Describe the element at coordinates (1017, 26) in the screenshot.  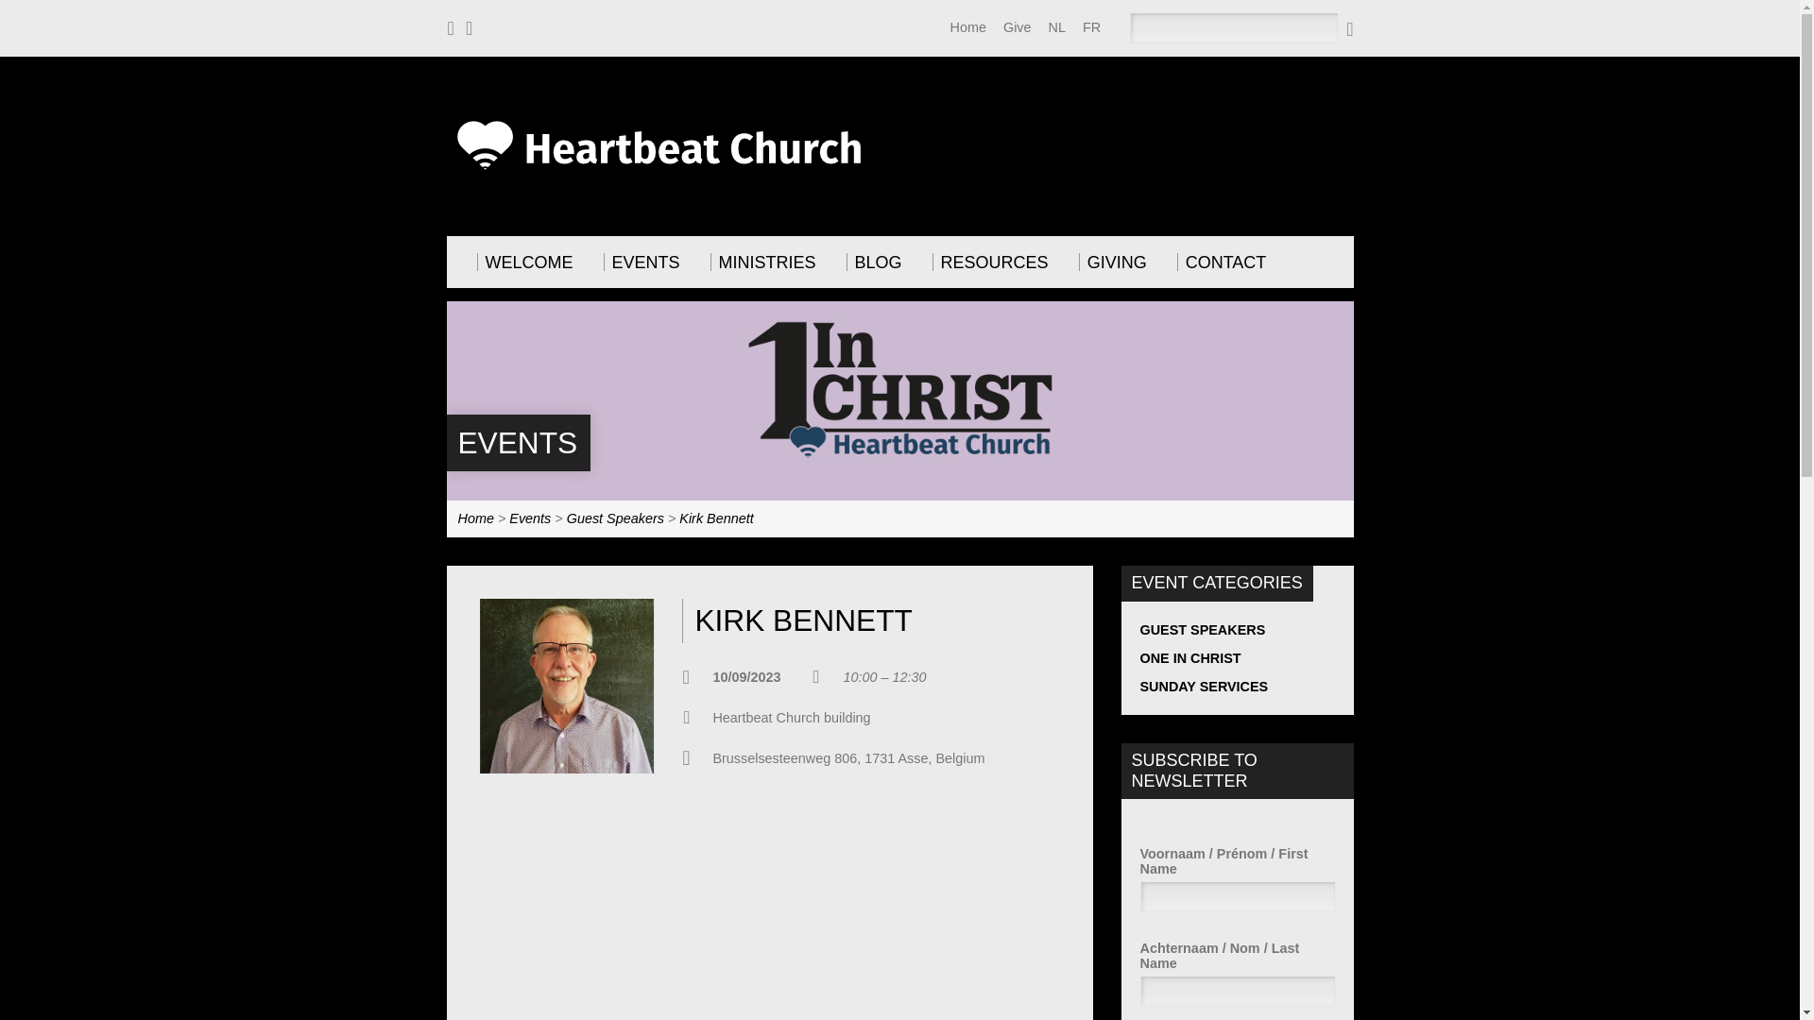
I see `Give` at that location.